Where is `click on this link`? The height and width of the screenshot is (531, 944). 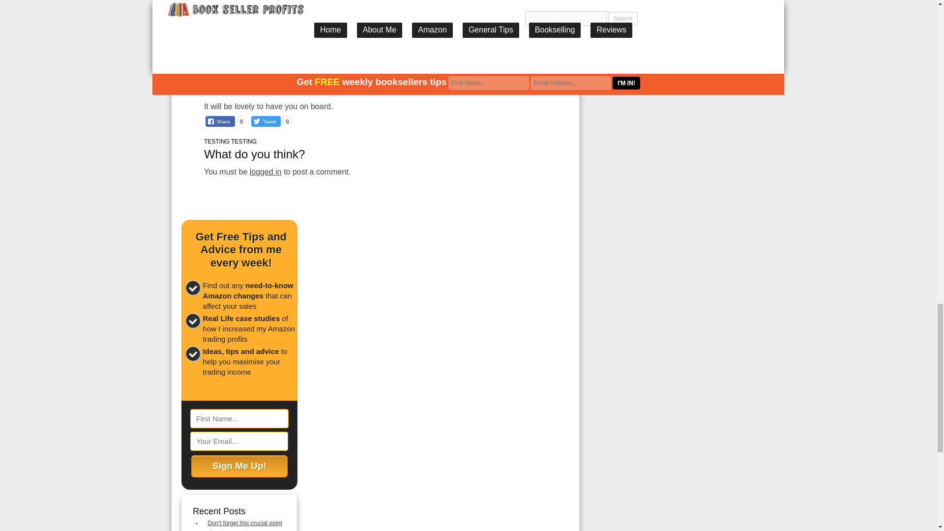 click on this link is located at coordinates (377, 87).